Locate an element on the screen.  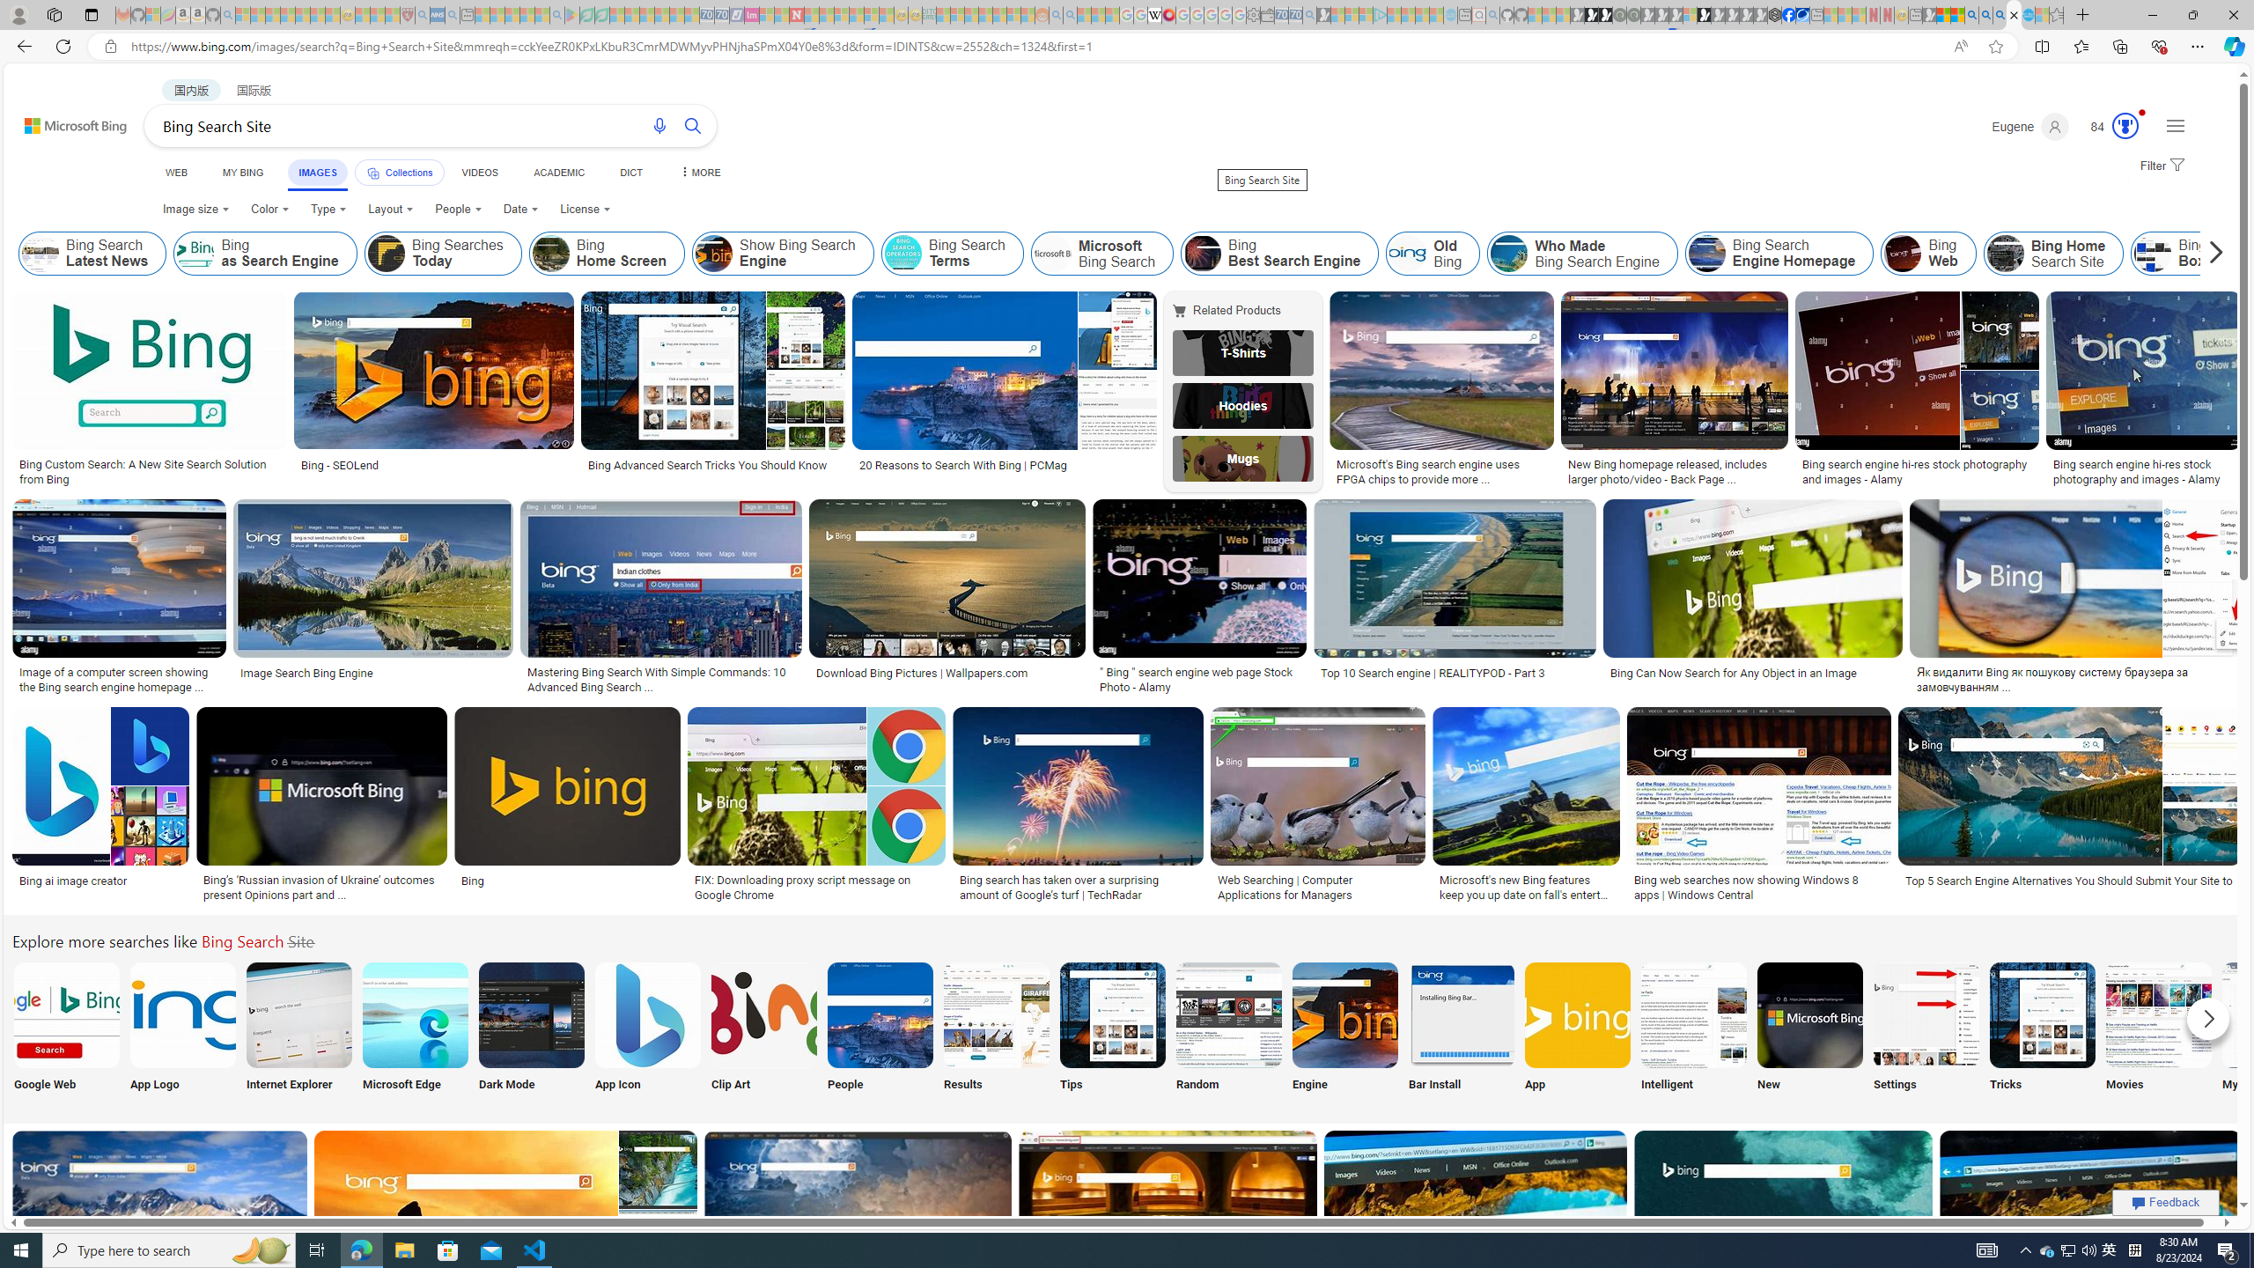
Color is located at coordinates (269, 210).